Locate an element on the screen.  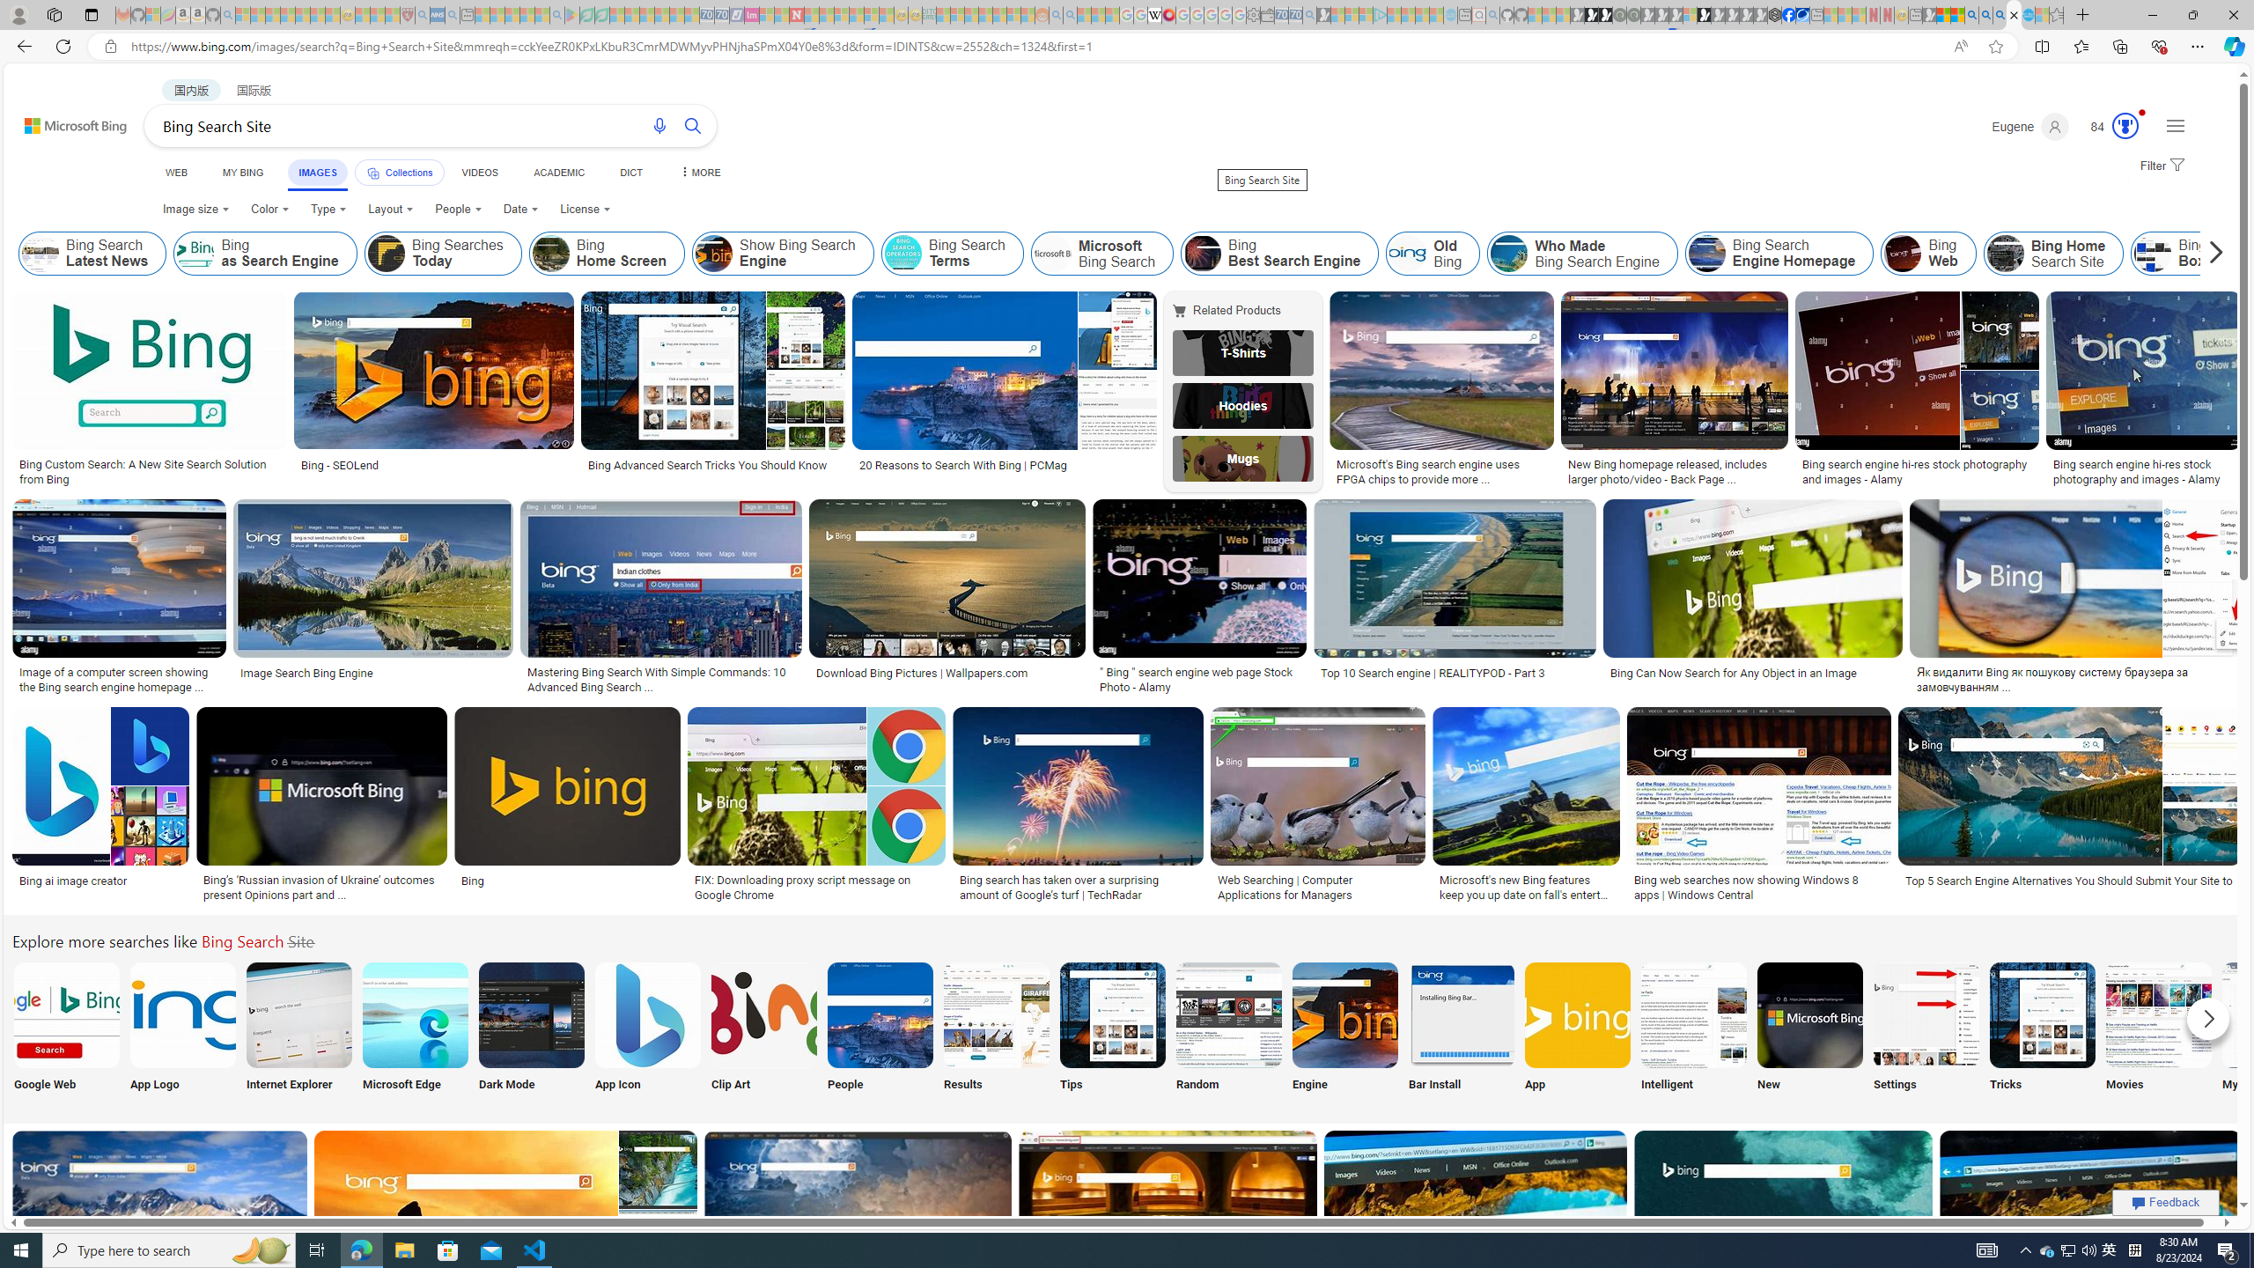
Color is located at coordinates (269, 210).